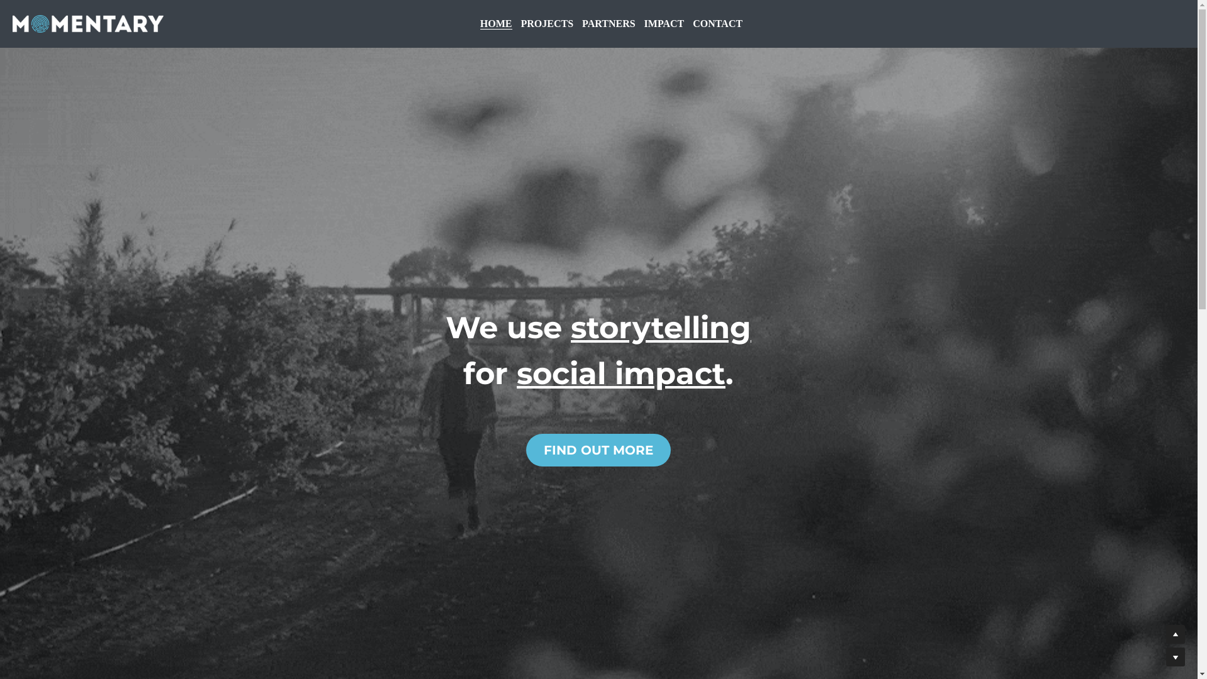  I want to click on FIND OUT MORE, so click(598, 450).